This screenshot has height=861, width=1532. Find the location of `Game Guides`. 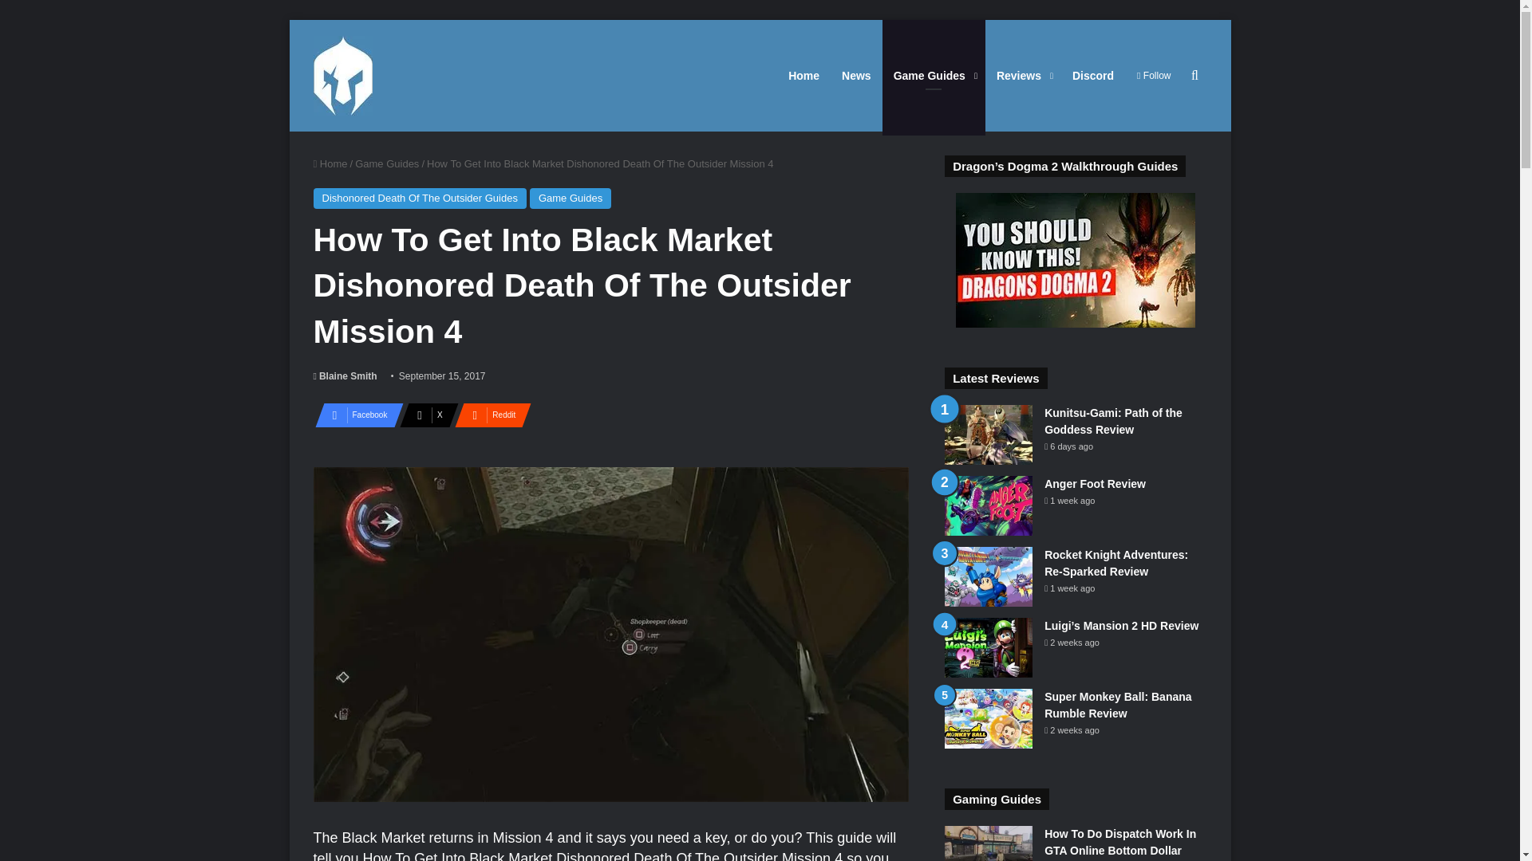

Game Guides is located at coordinates (571, 199).